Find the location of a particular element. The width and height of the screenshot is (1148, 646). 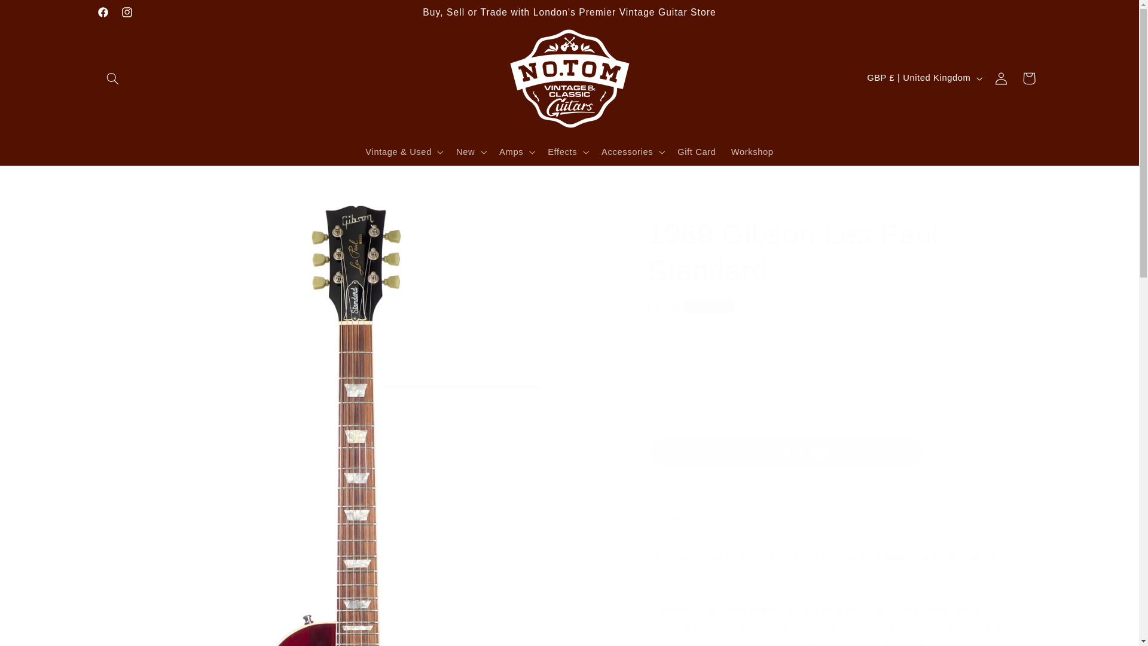

Instagram is located at coordinates (127, 12).